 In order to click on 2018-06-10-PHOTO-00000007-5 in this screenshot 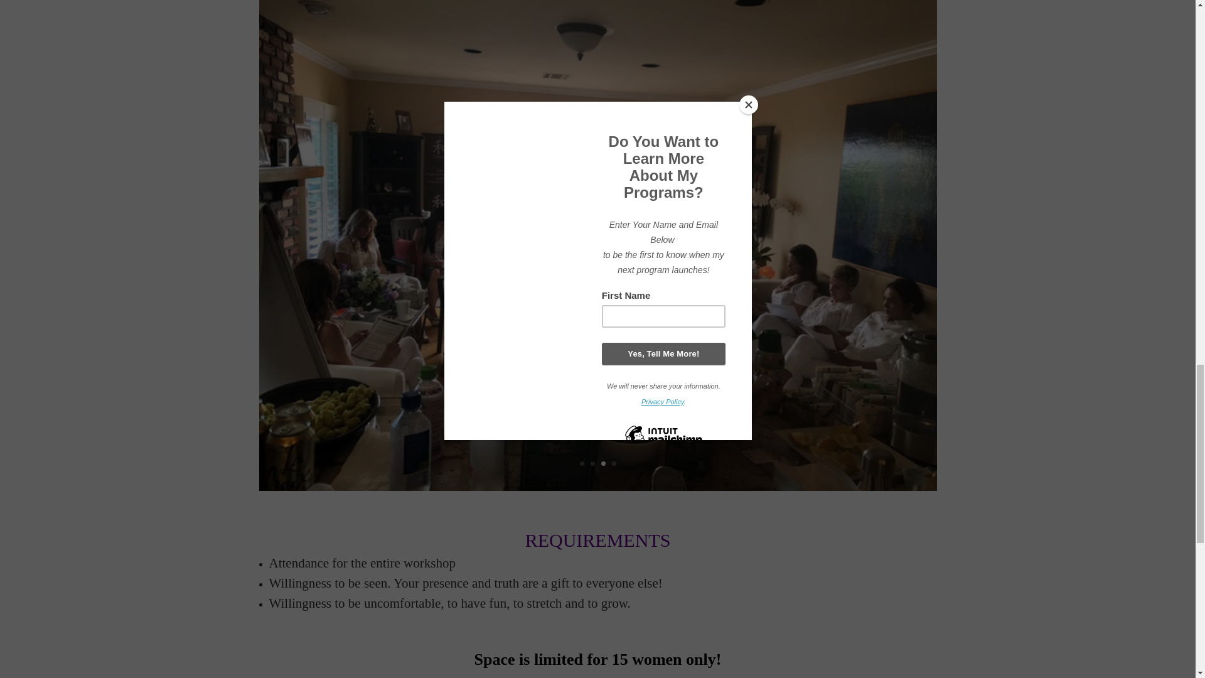, I will do `click(597, 487)`.